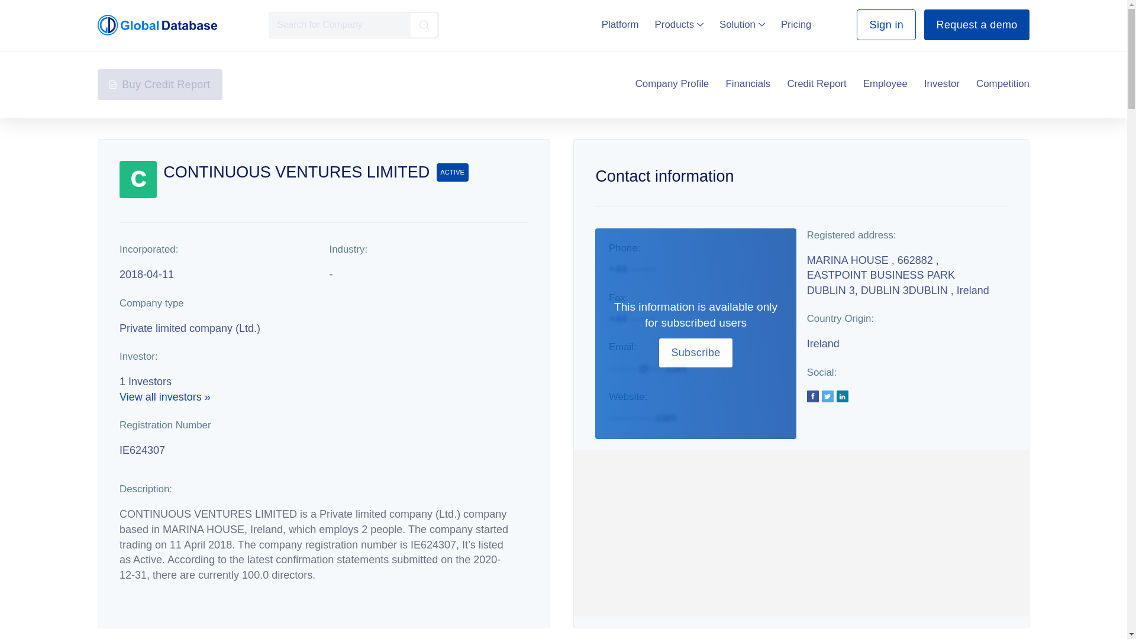 This screenshot has width=1136, height=639. Describe the element at coordinates (816, 84) in the screenshot. I see `Credit Report` at that location.